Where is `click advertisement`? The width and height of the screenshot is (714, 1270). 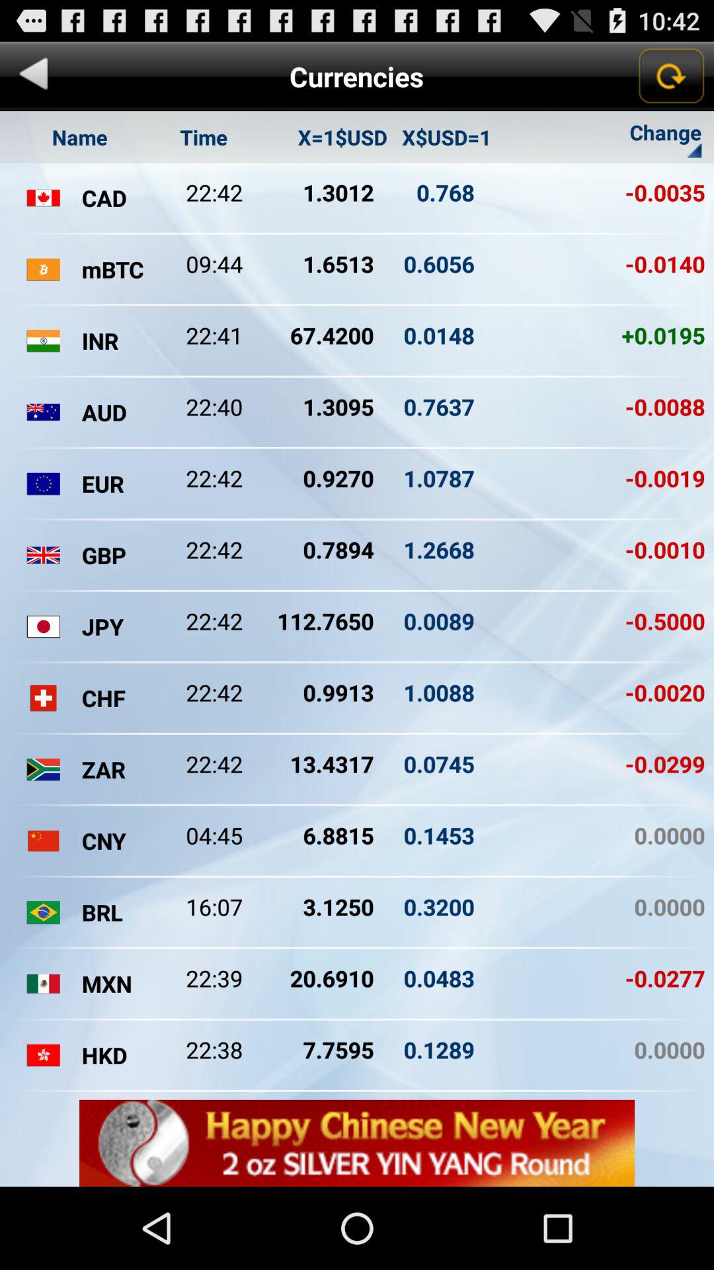
click advertisement is located at coordinates (357, 1143).